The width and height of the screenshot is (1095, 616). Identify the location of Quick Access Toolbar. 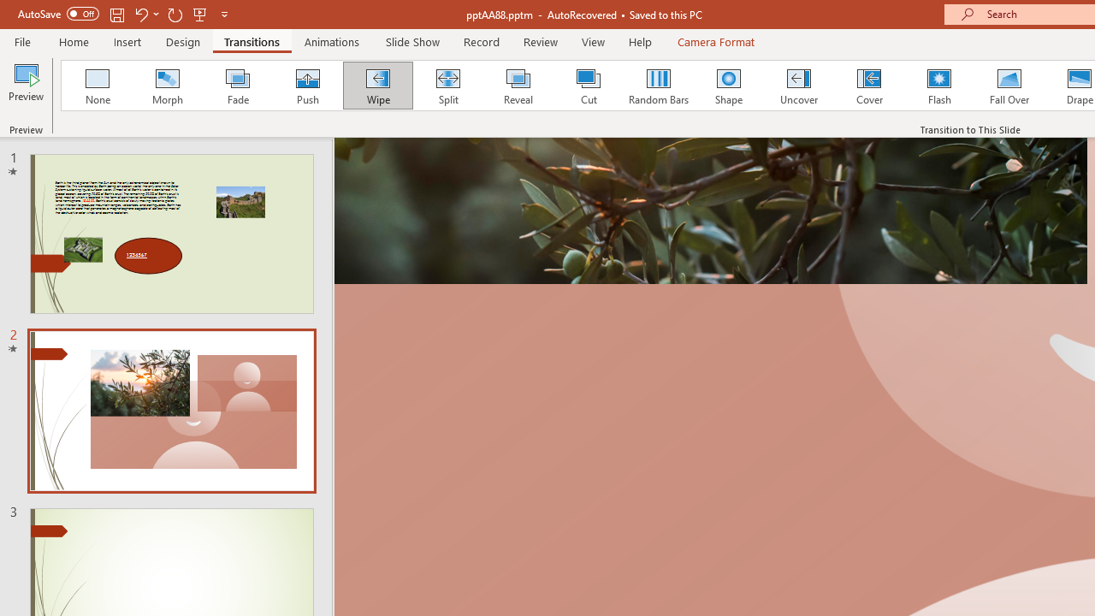
(125, 14).